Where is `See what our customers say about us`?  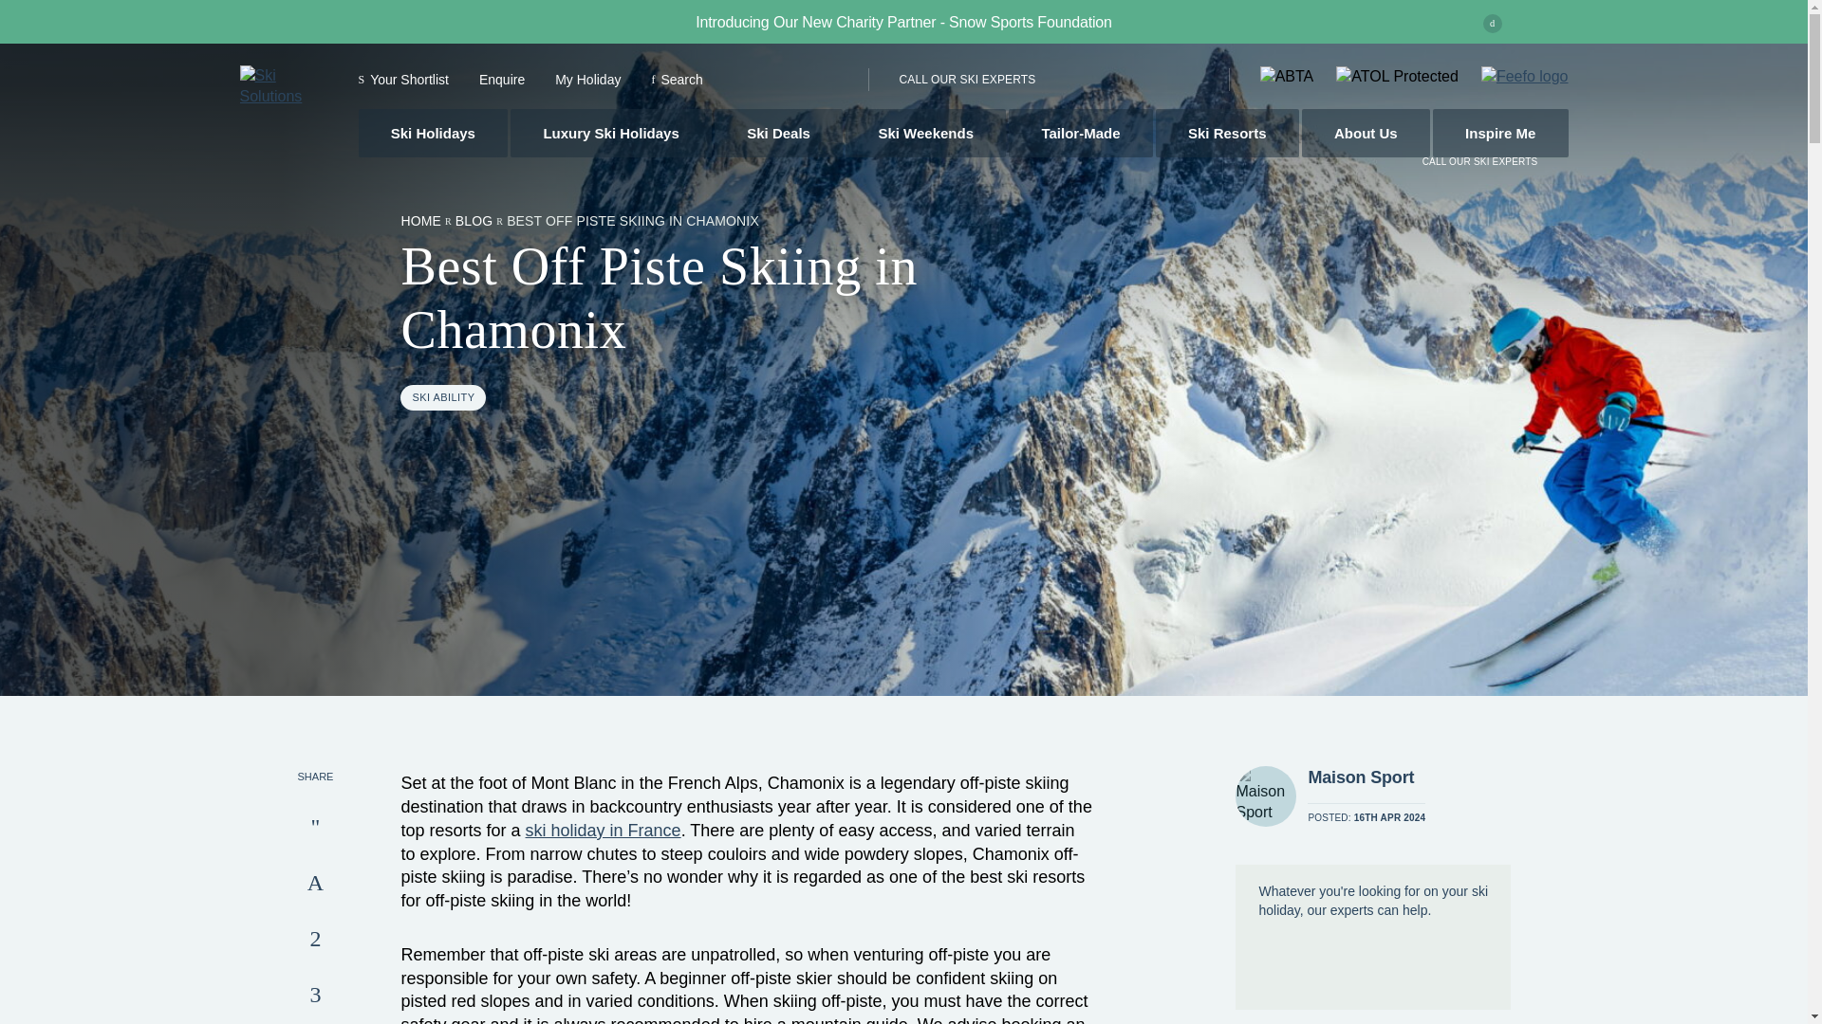
See what our customers say about us is located at coordinates (1524, 76).